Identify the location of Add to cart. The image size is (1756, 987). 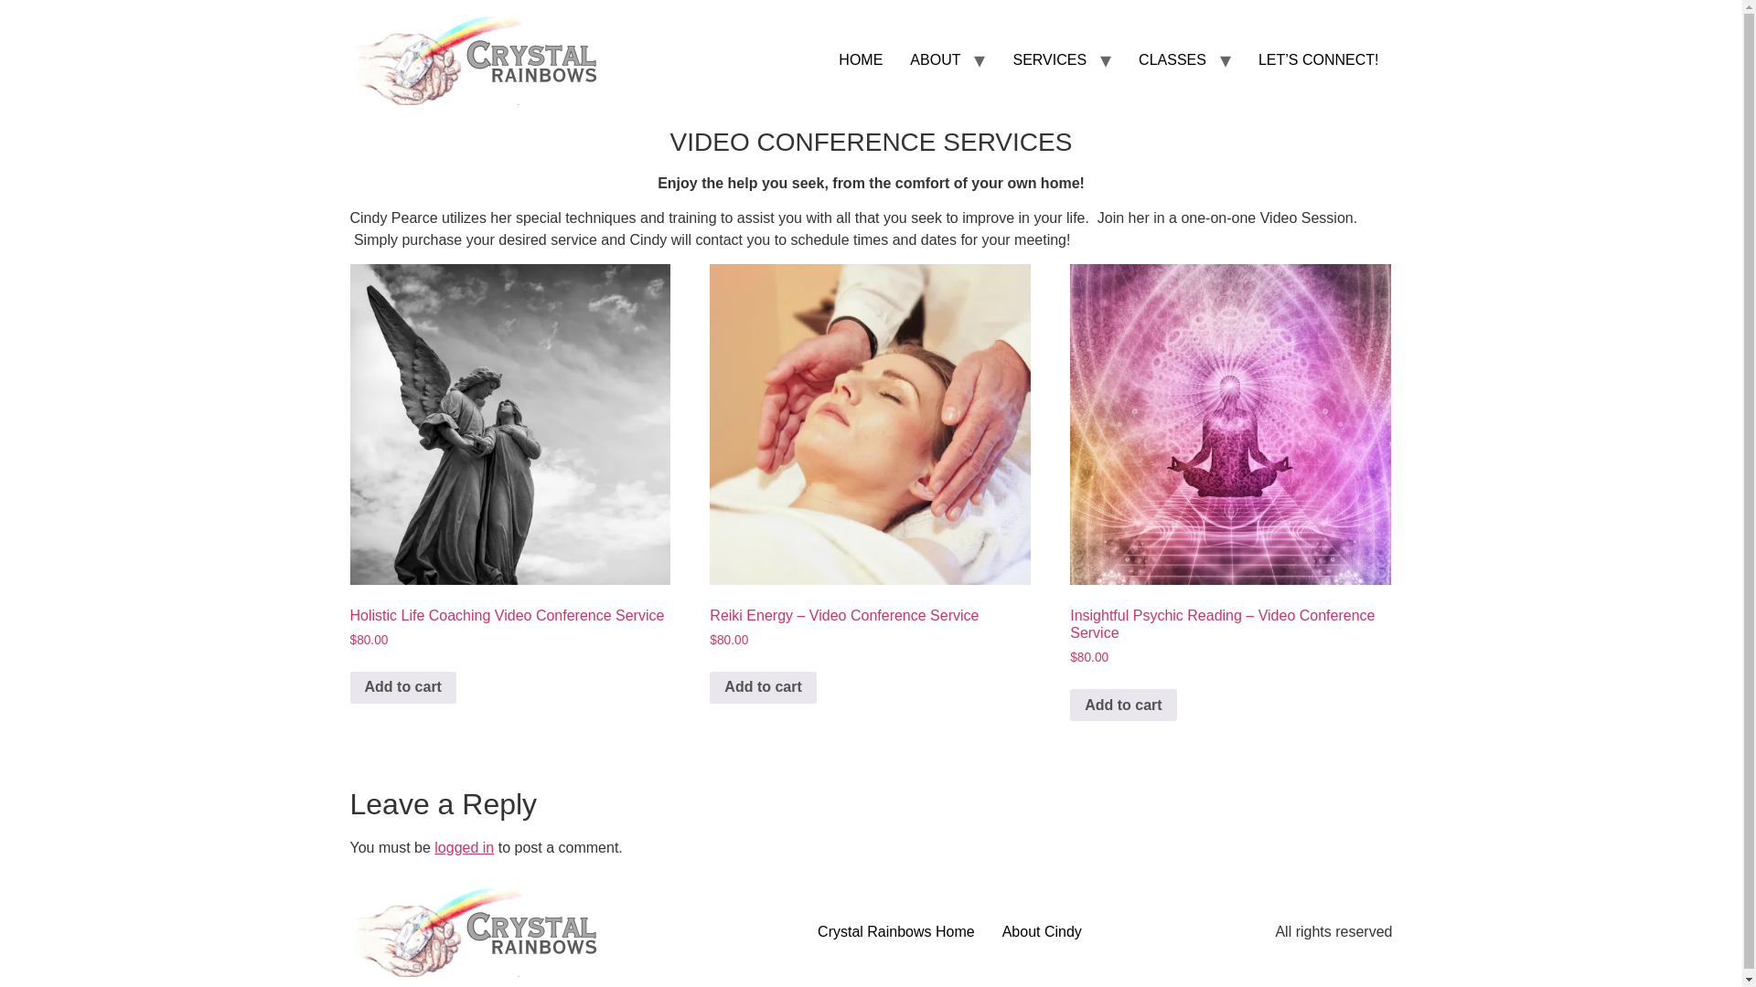
(402, 688).